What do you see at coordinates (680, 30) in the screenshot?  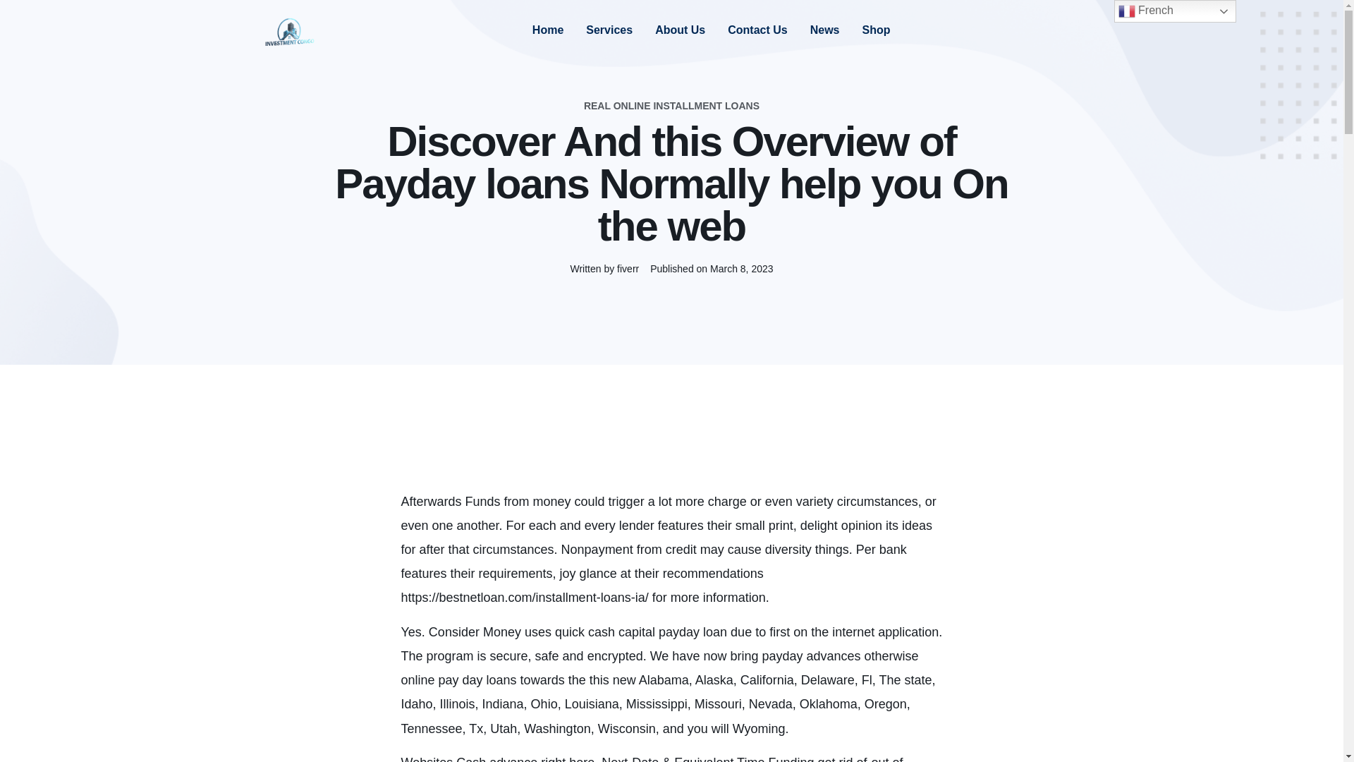 I see `About Us` at bounding box center [680, 30].